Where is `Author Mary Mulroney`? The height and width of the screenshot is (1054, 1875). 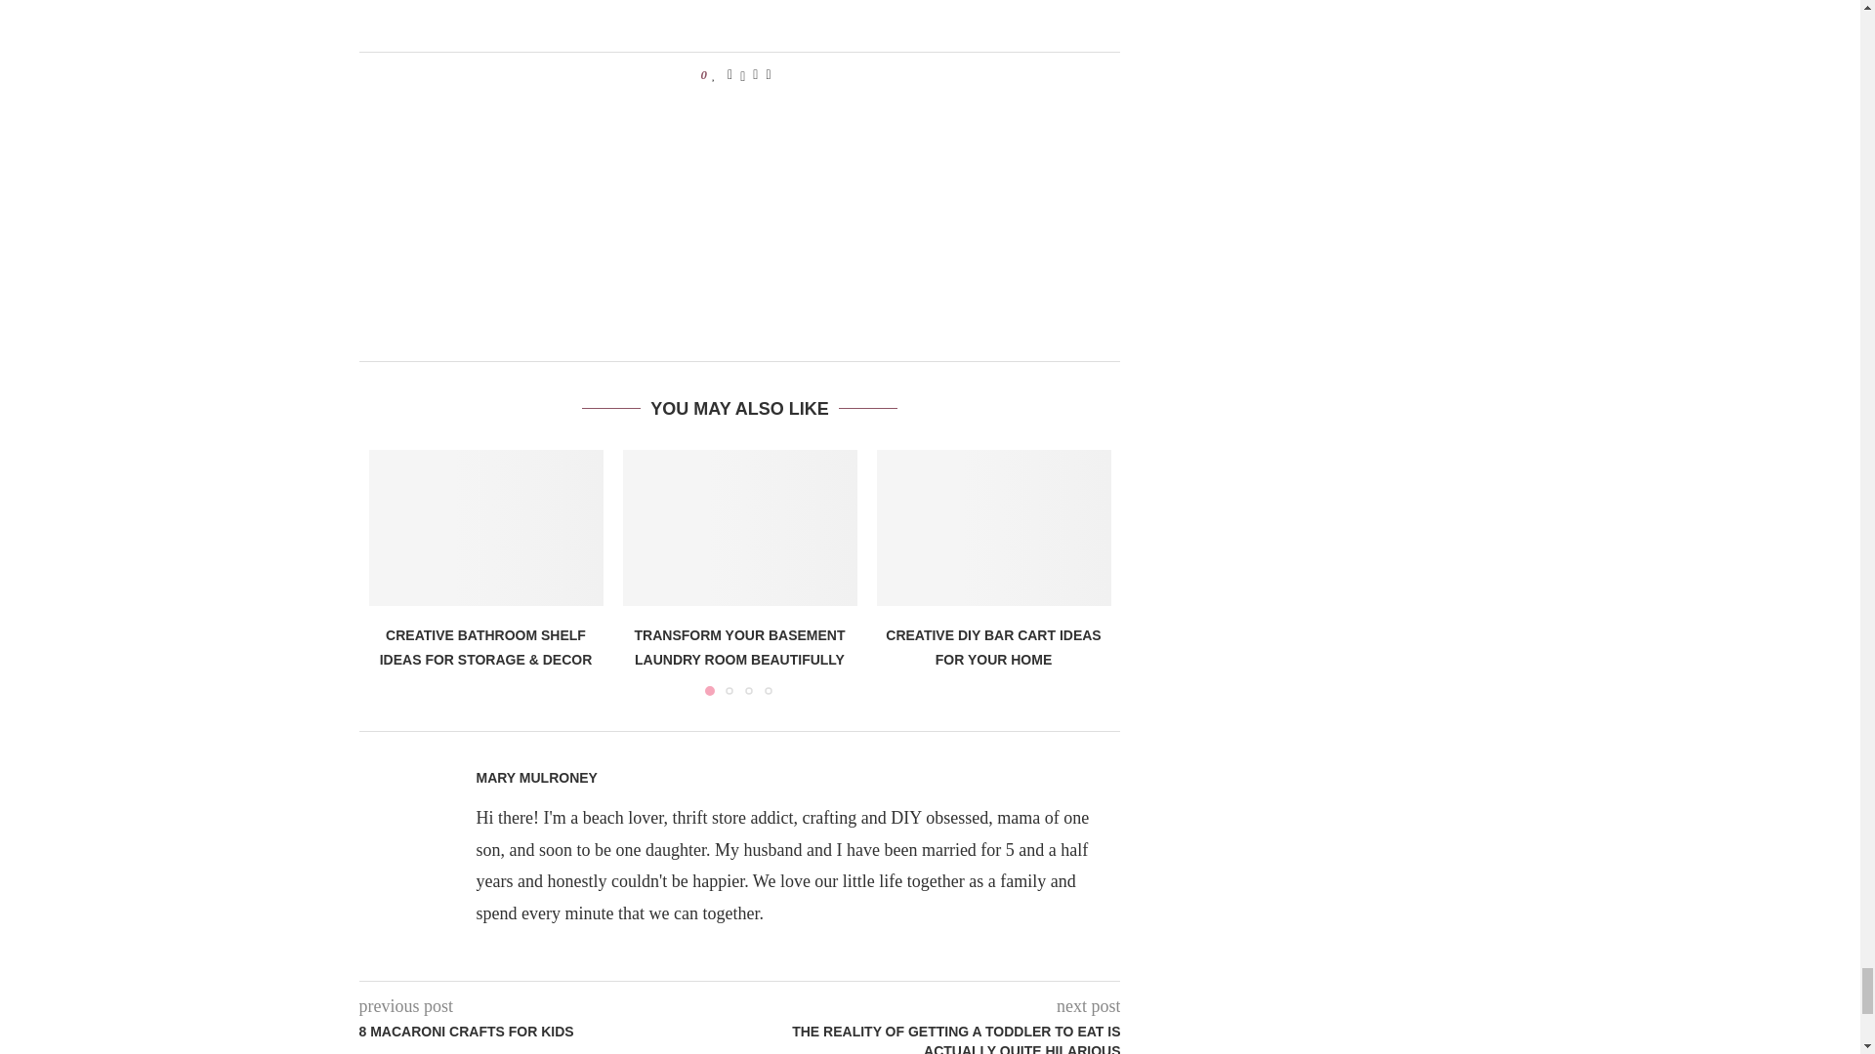
Author Mary Mulroney is located at coordinates (537, 778).